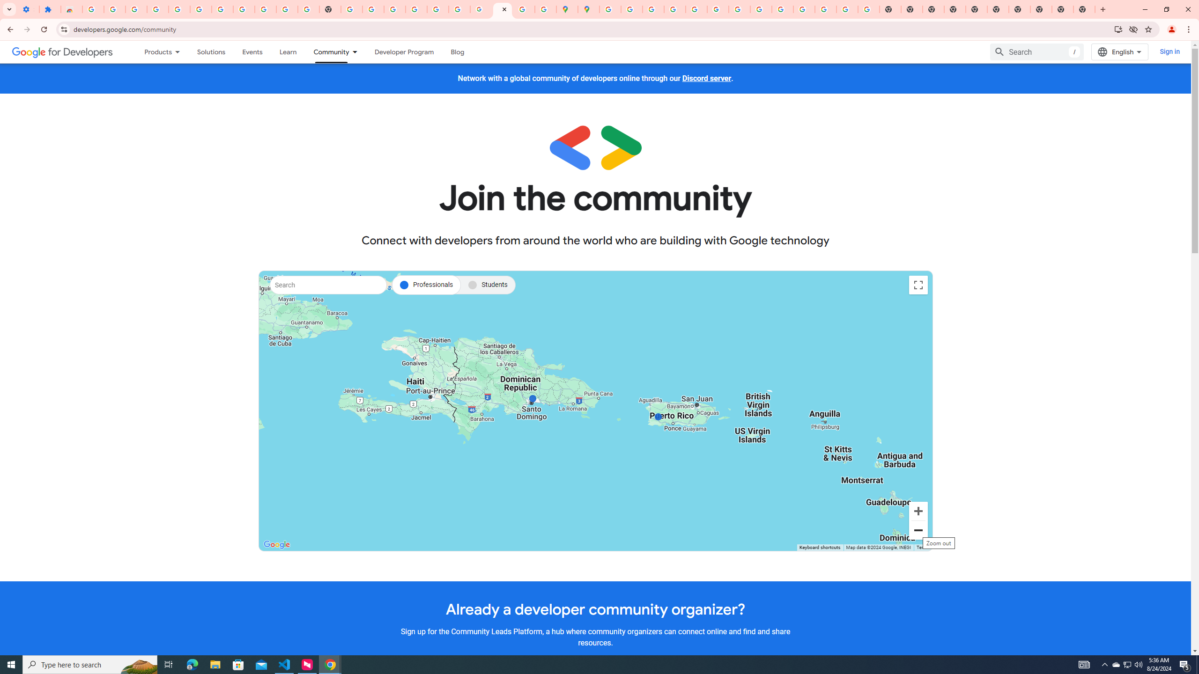 This screenshot has height=674, width=1199. Describe the element at coordinates (1119, 52) in the screenshot. I see `English` at that location.